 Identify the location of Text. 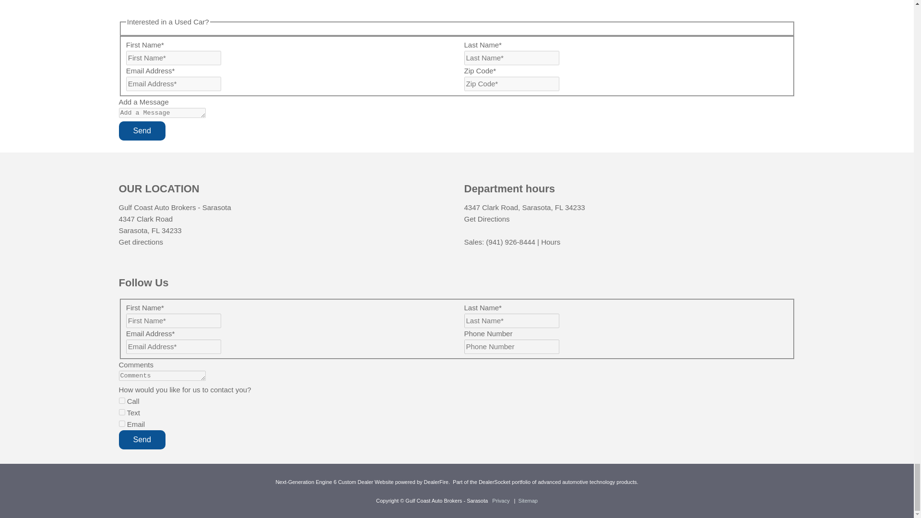
(122, 412).